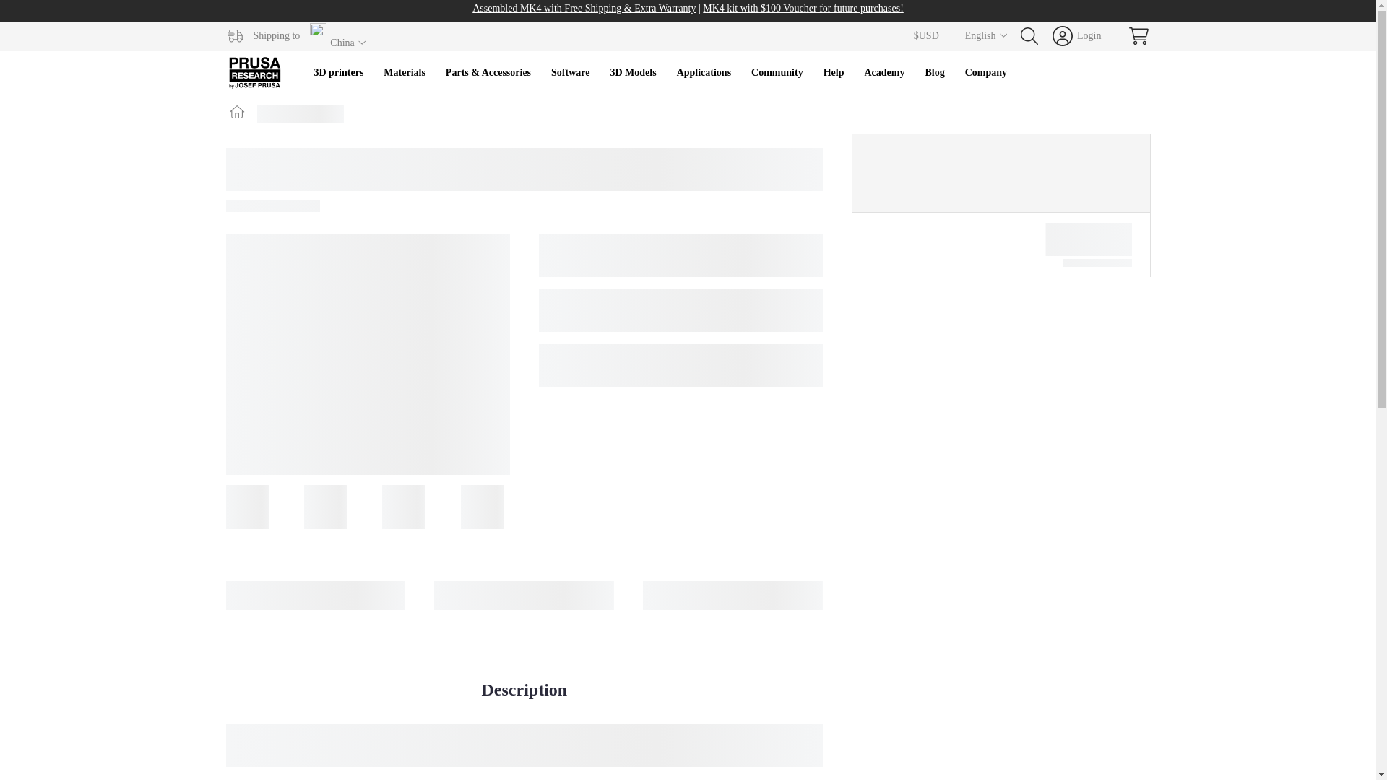 Image resolution: width=1387 pixels, height=780 pixels. I want to click on 3D printers, so click(338, 72).